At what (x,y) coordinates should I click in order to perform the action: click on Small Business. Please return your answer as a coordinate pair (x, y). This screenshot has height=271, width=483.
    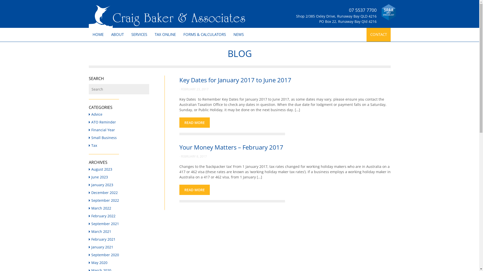
    Looking at the image, I should click on (103, 138).